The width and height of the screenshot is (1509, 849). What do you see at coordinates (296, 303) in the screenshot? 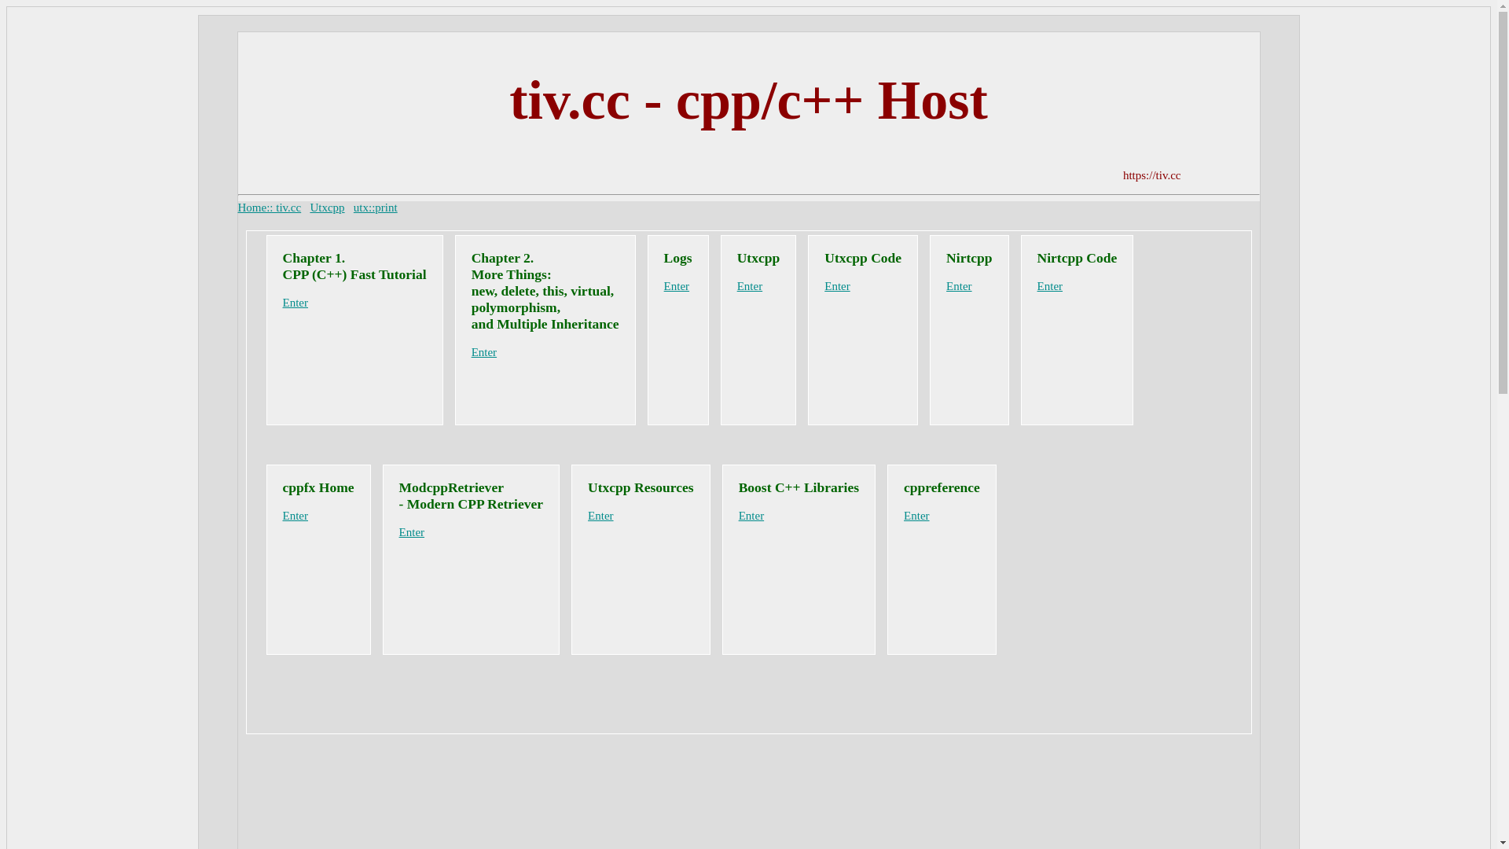
I see `Enter` at bounding box center [296, 303].